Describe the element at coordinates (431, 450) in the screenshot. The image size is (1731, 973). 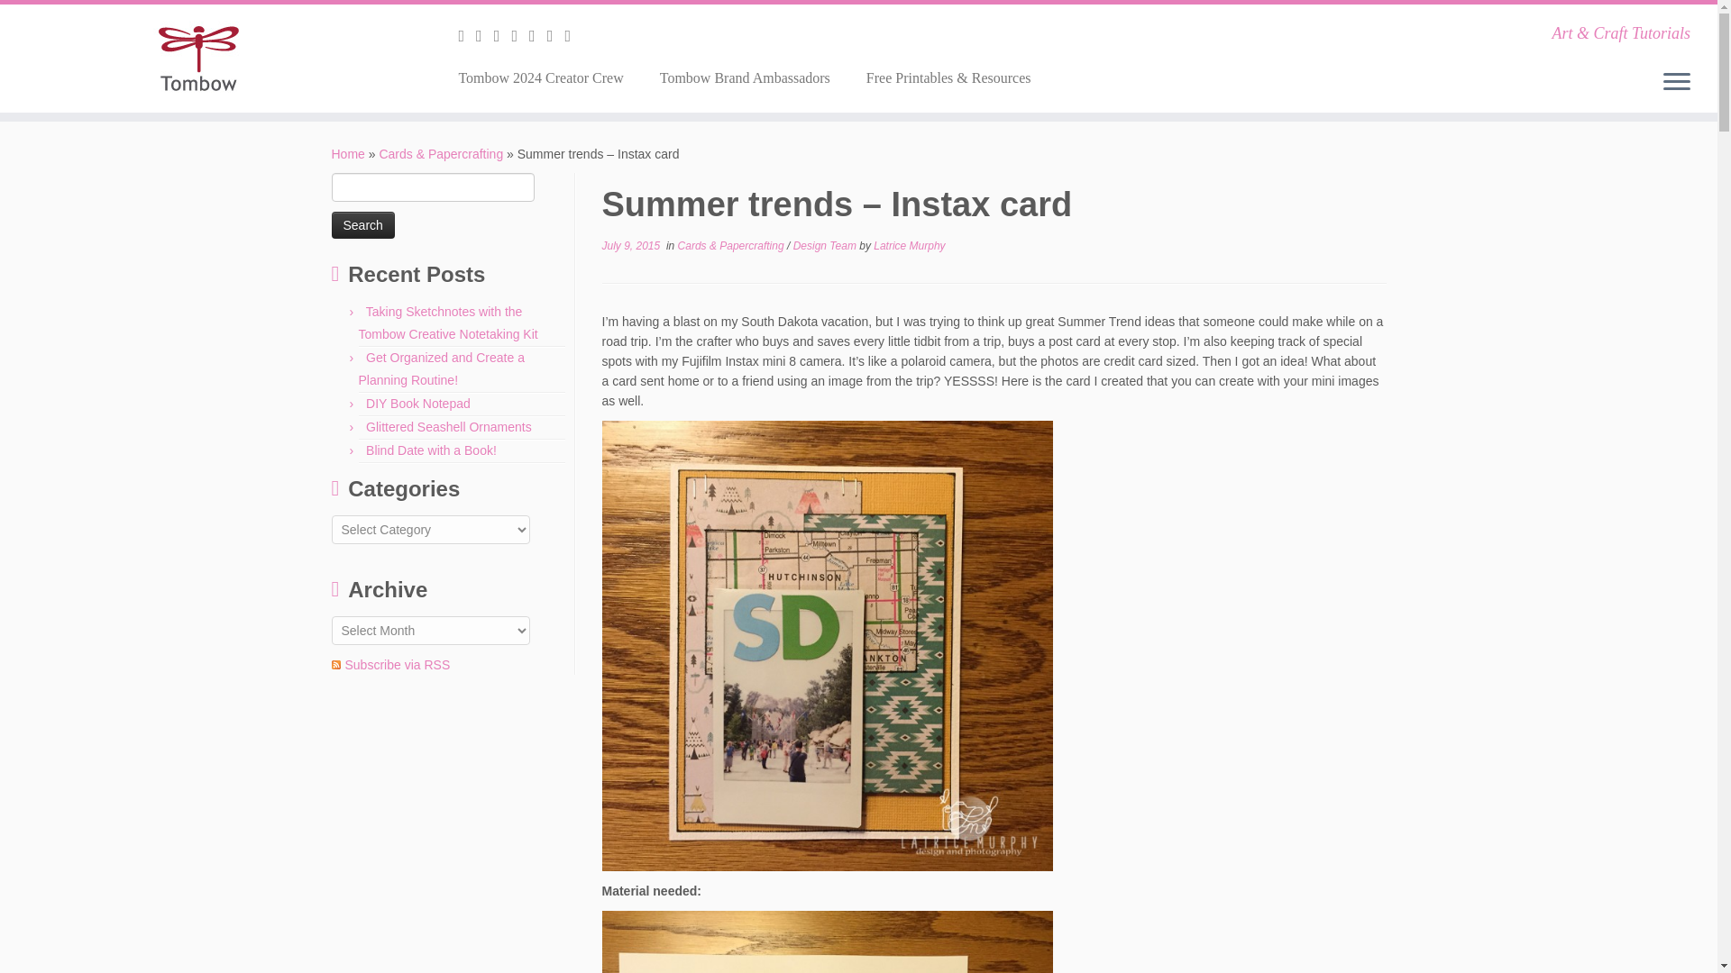
I see `Blind Date with a Book!` at that location.